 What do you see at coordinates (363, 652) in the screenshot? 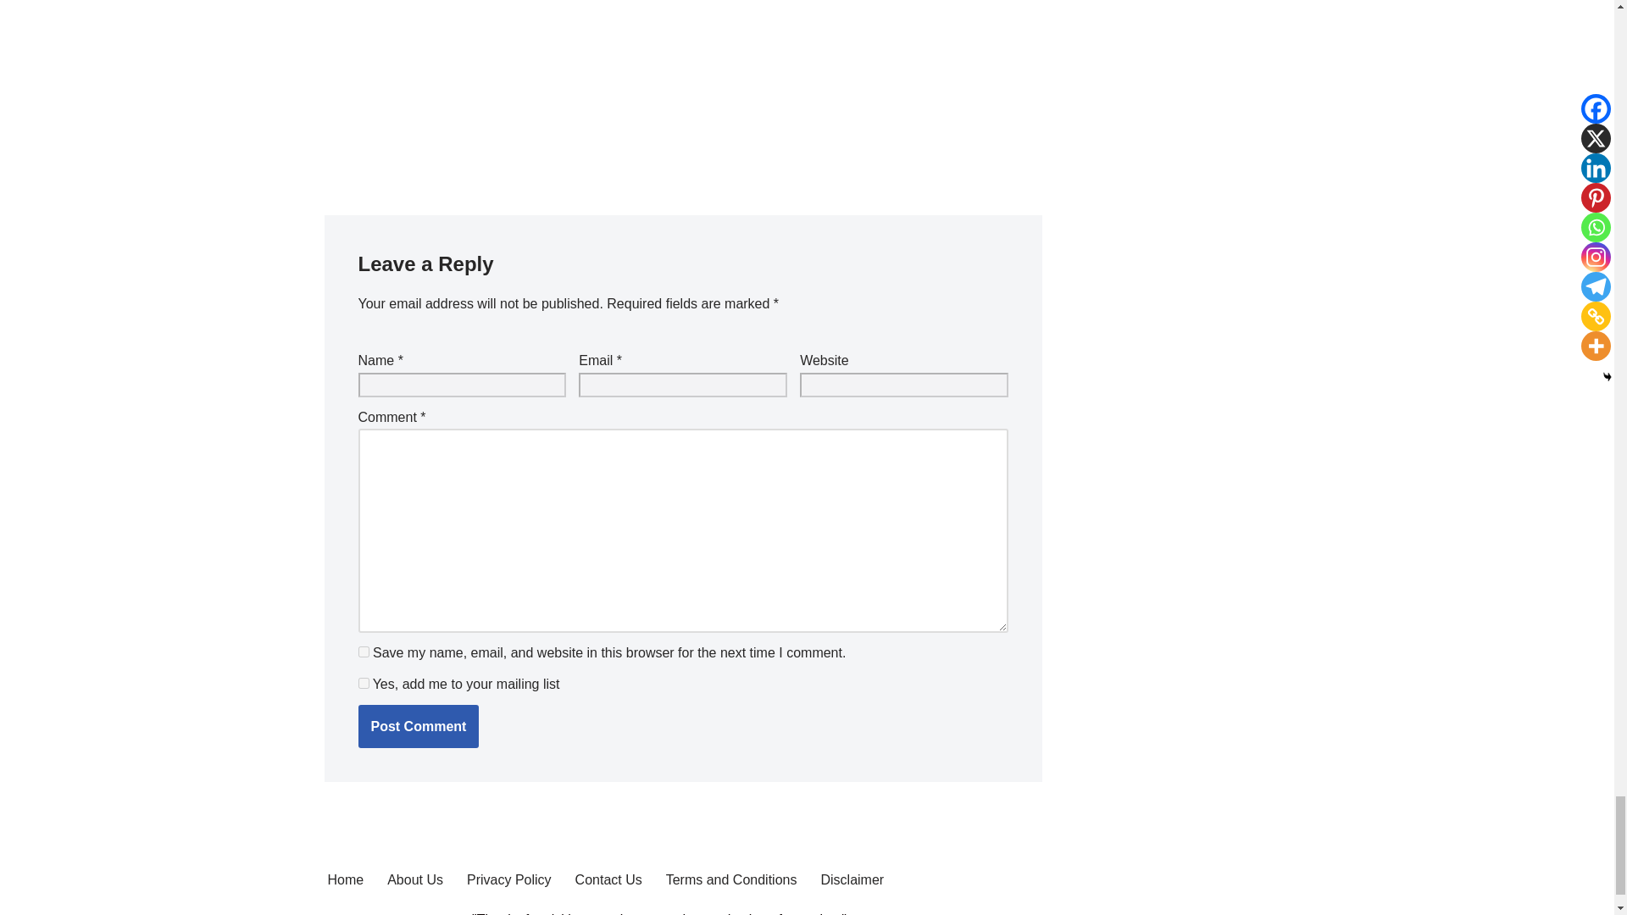
I see `yes` at bounding box center [363, 652].